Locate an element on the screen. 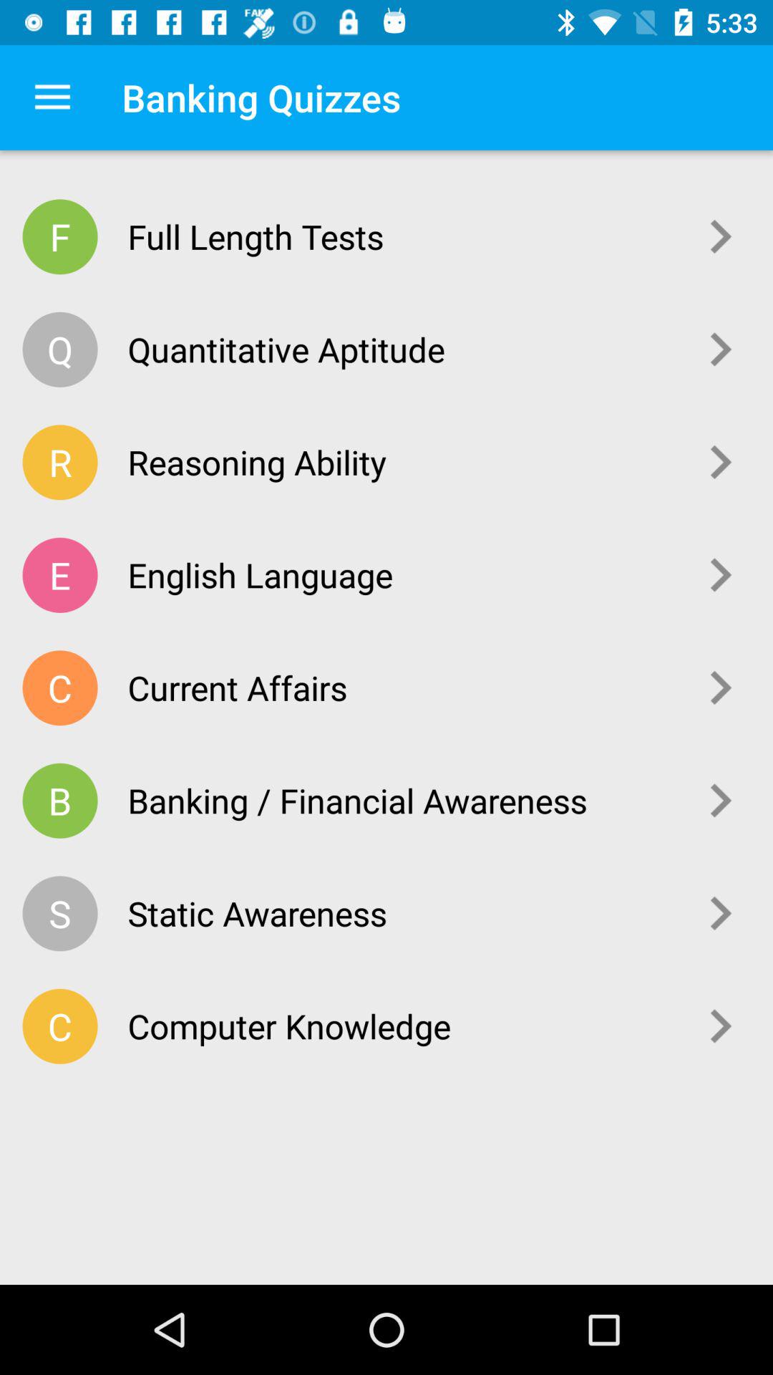 The image size is (773, 1375). turn on the item to the right of the current affairs icon is located at coordinates (721, 687).